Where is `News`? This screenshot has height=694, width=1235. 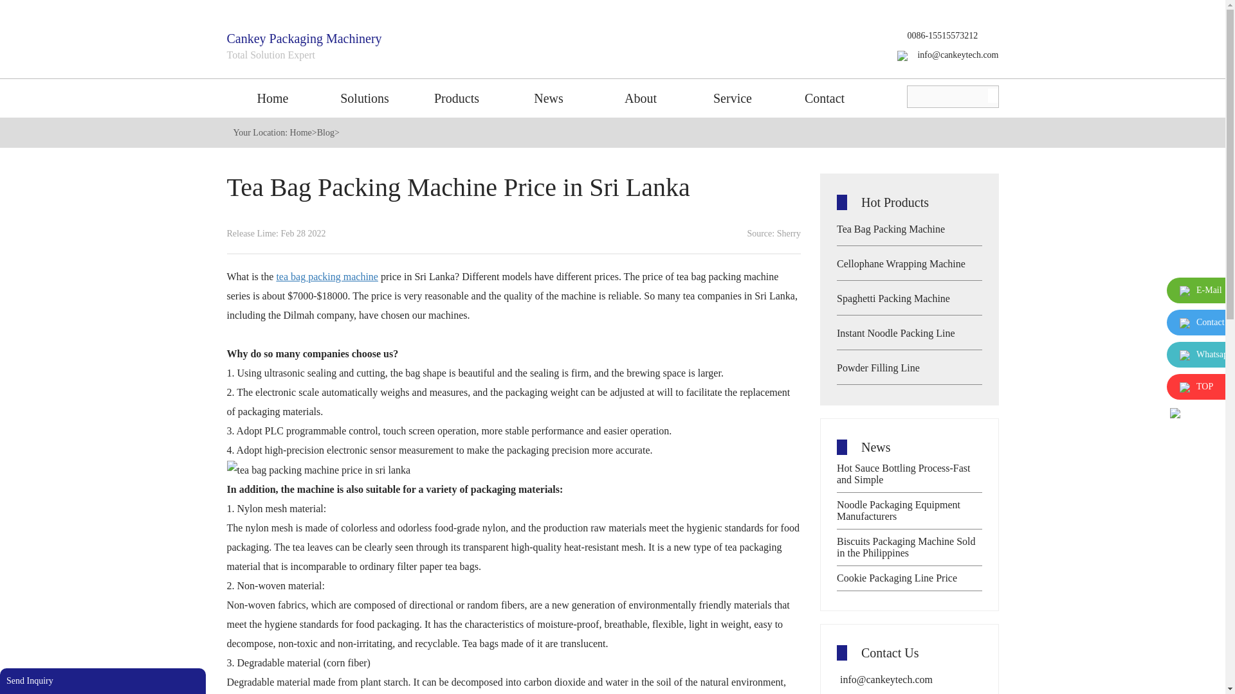 News is located at coordinates (549, 98).